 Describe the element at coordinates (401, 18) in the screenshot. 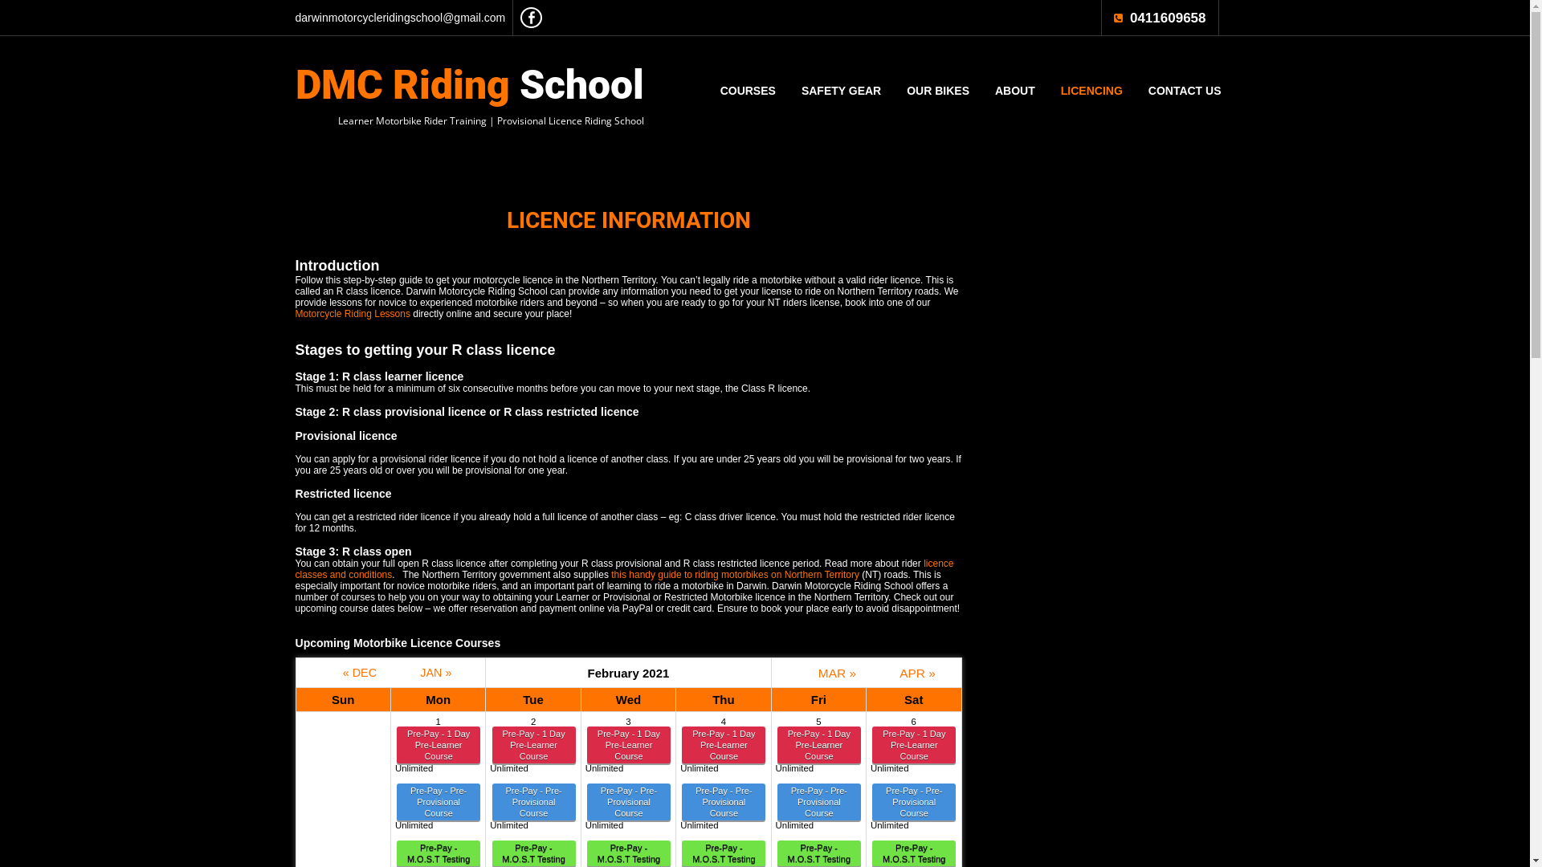

I see `darwinmotorcycleridingschool@gmail.com` at that location.